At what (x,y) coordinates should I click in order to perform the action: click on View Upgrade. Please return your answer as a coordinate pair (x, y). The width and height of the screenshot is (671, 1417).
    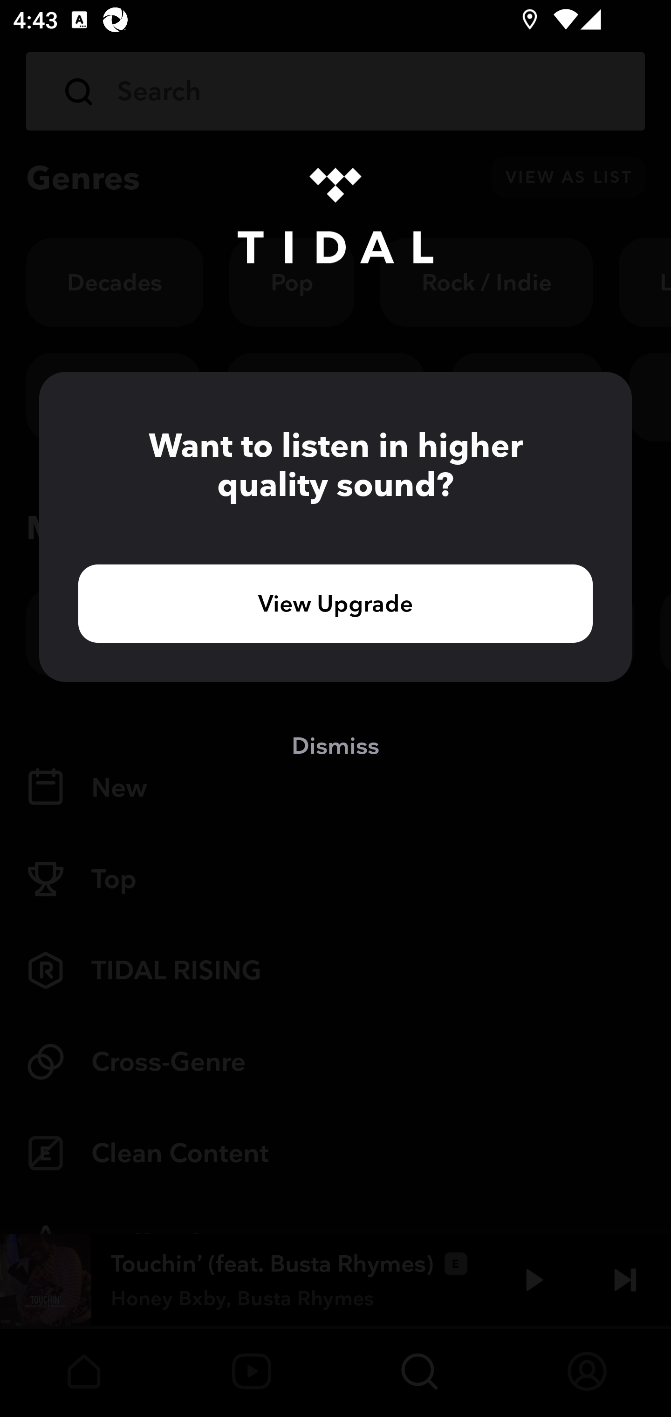
    Looking at the image, I should click on (335, 603).